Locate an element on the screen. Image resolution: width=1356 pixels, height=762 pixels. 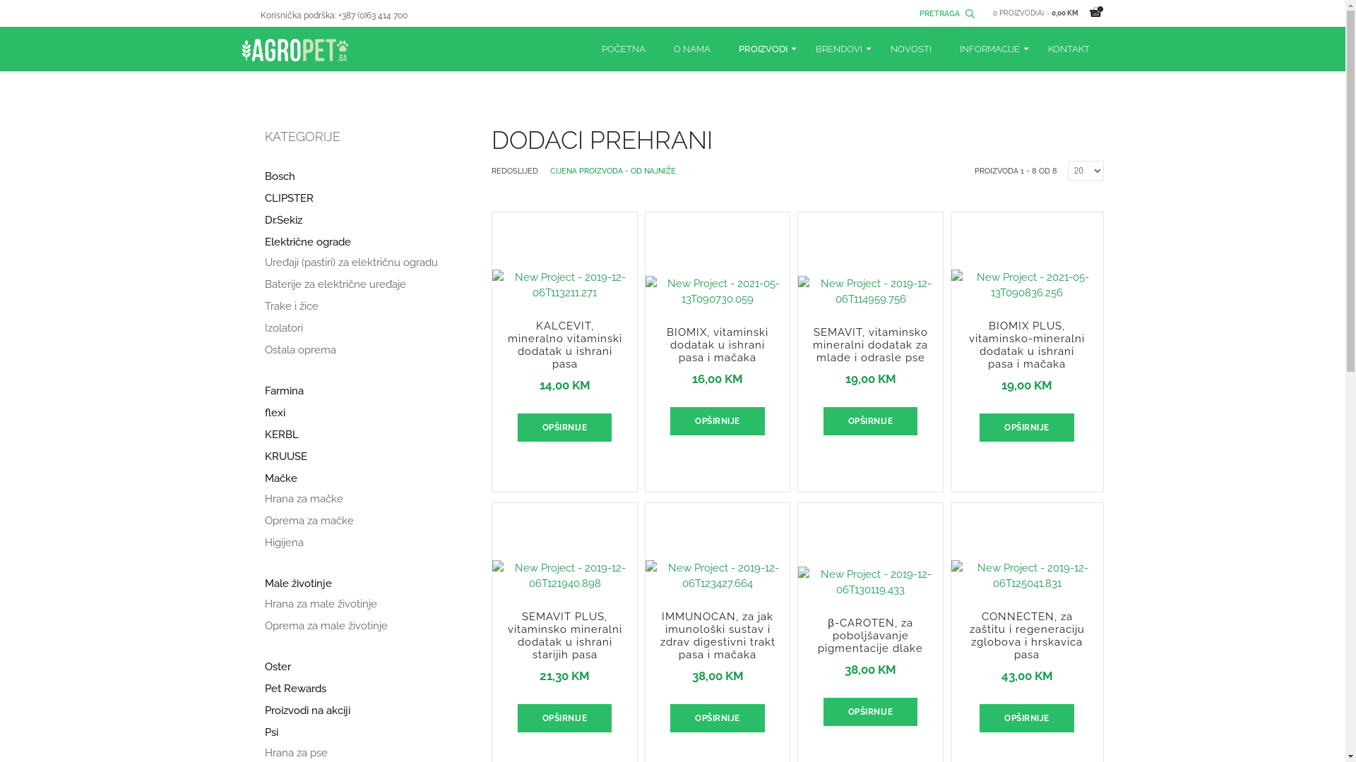
KALCEVIT, mineralno vitaminski dodatak u ishrani pasa is located at coordinates (565, 298).